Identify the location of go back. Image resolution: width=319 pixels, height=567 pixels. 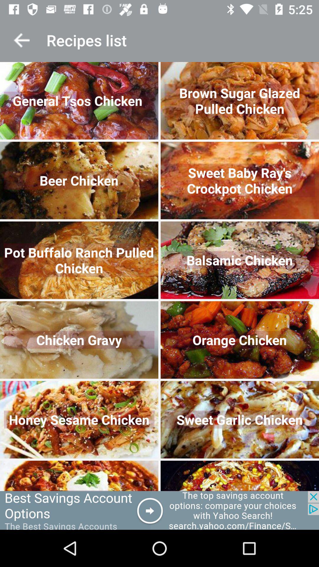
(22, 40).